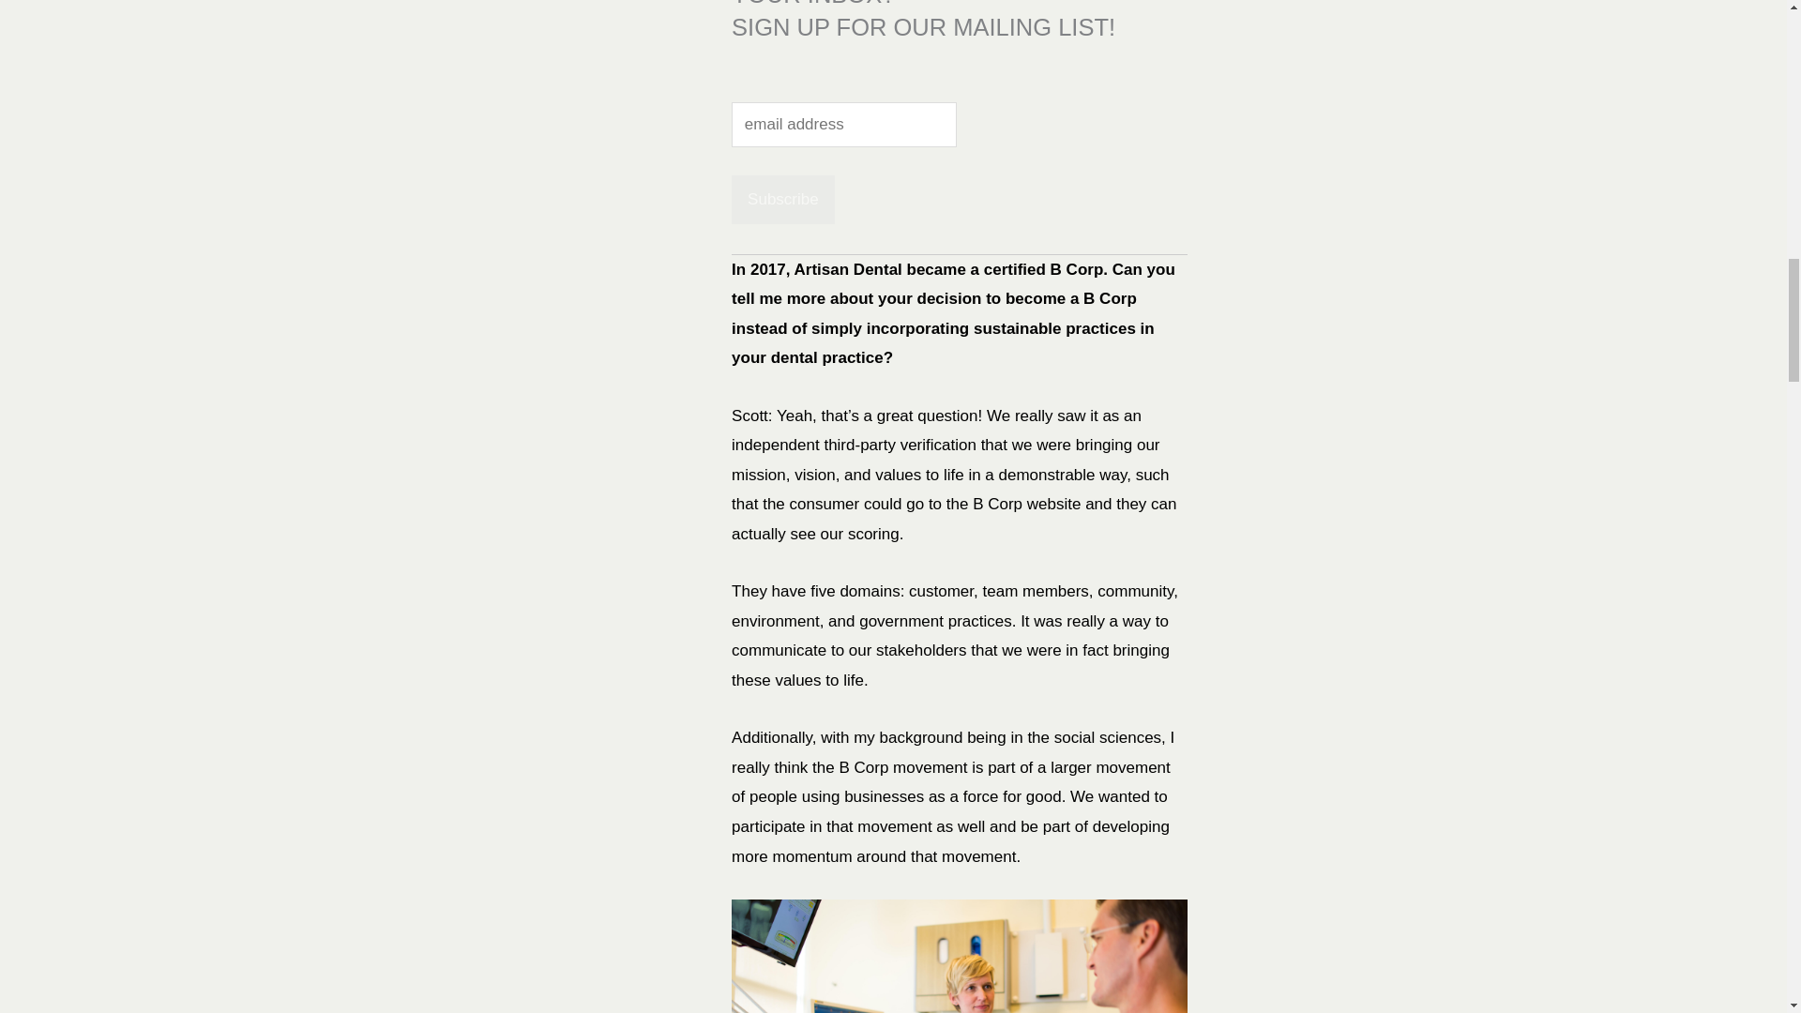 The height and width of the screenshot is (1013, 1801). I want to click on Subscribe, so click(782, 199).